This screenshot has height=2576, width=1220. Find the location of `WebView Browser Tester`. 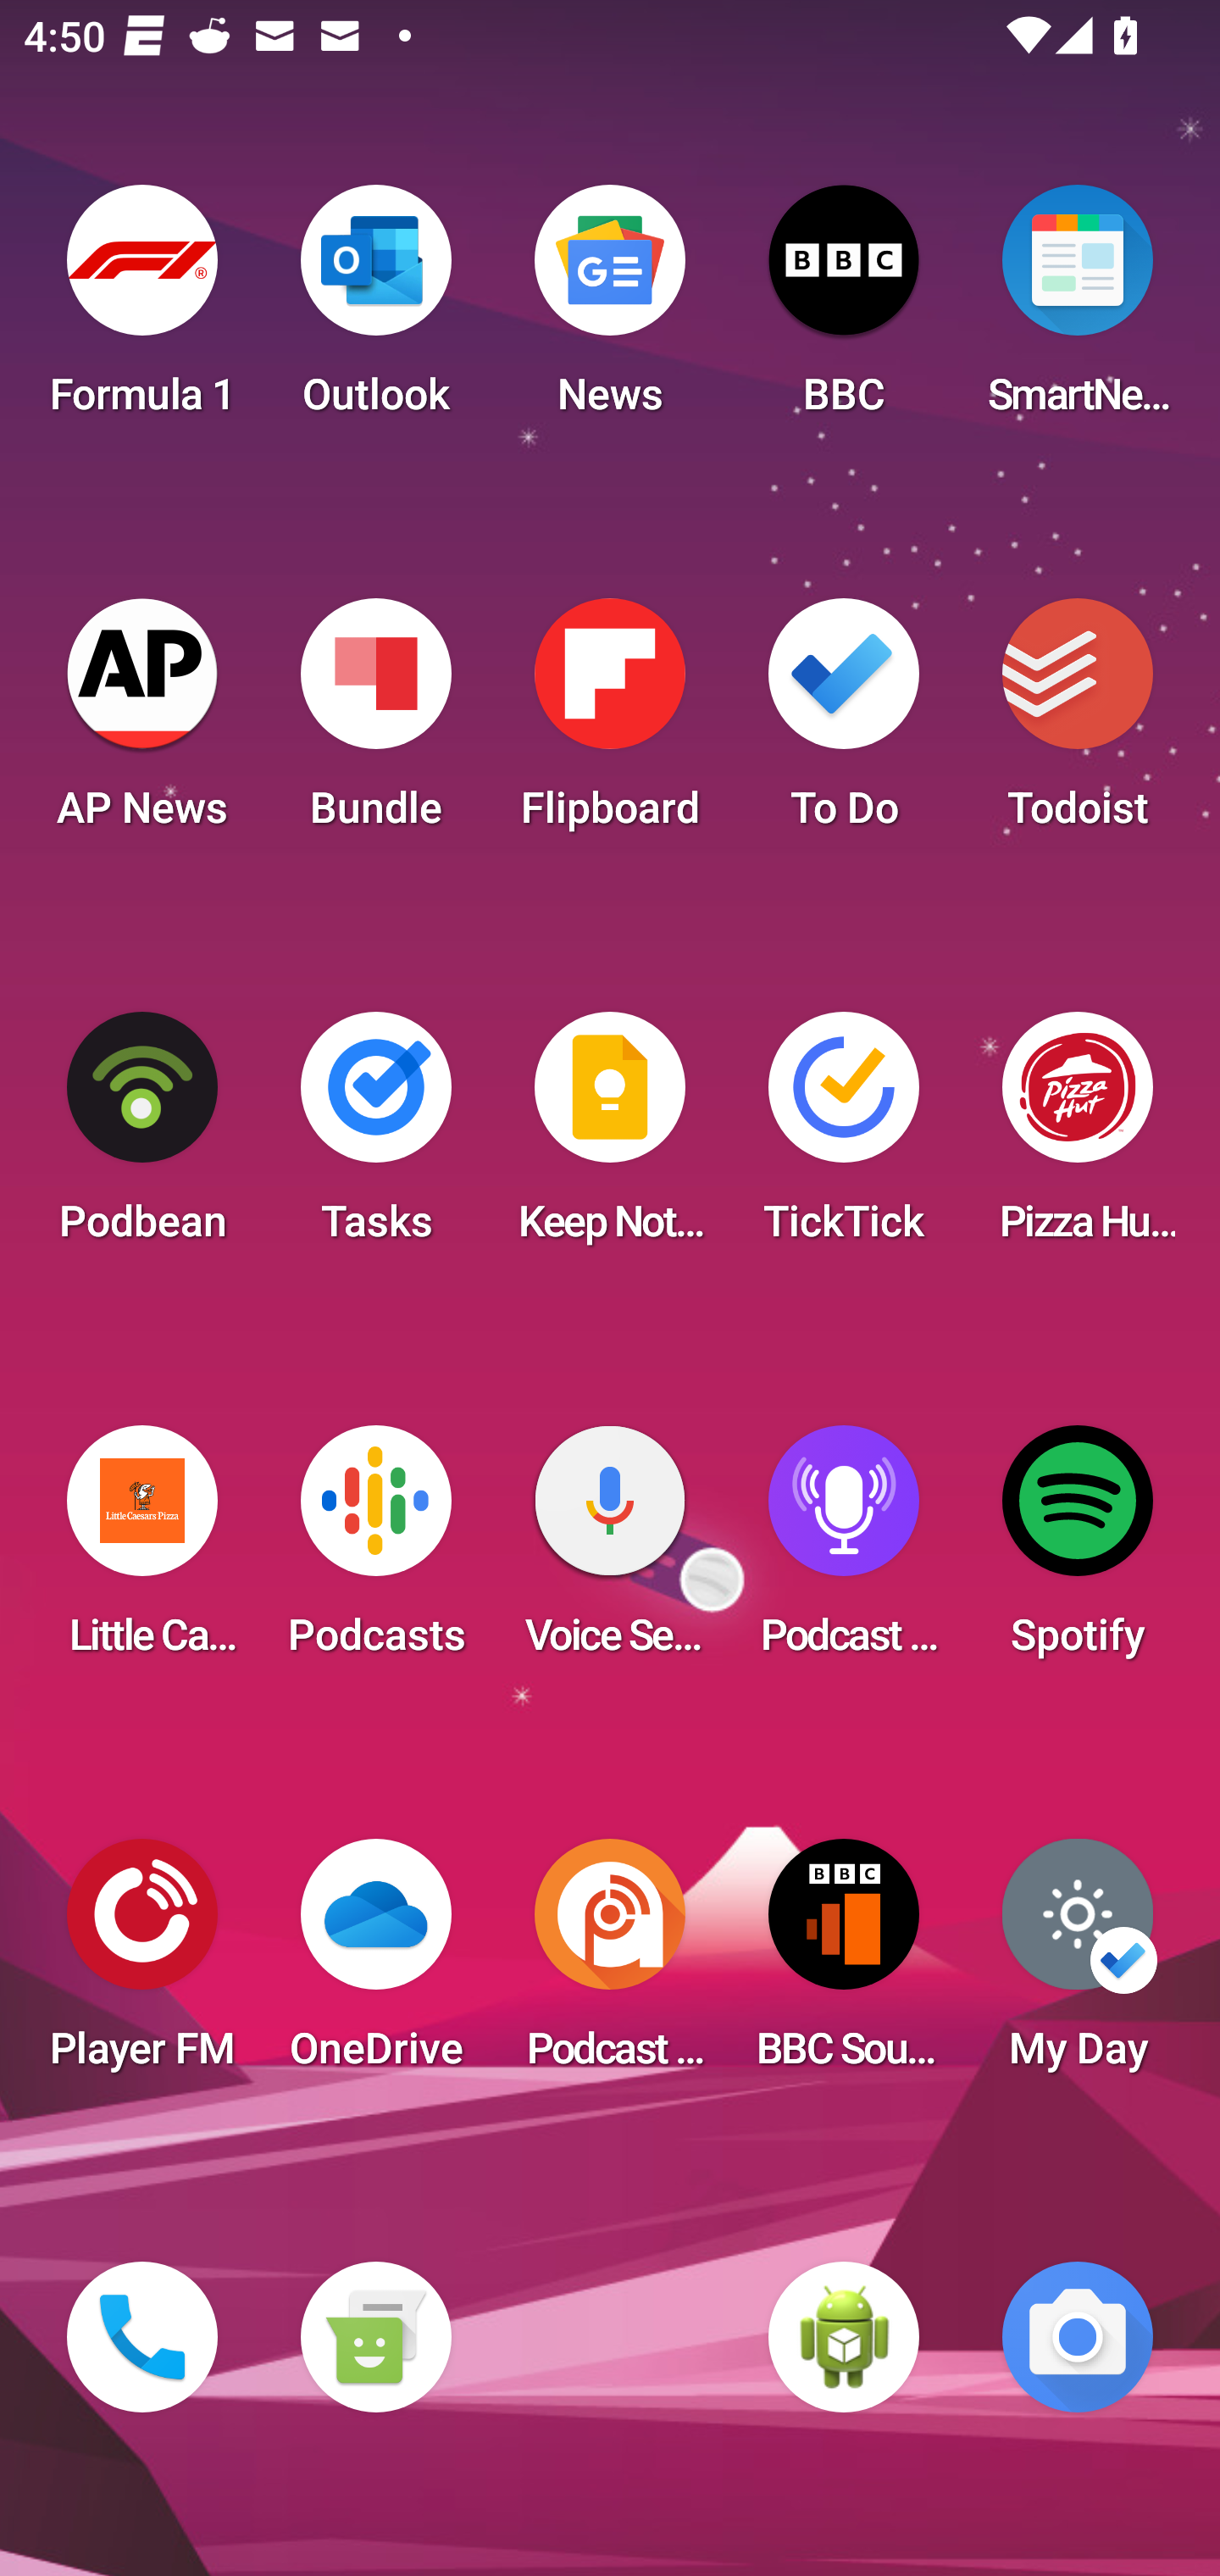

WebView Browser Tester is located at coordinates (844, 2337).